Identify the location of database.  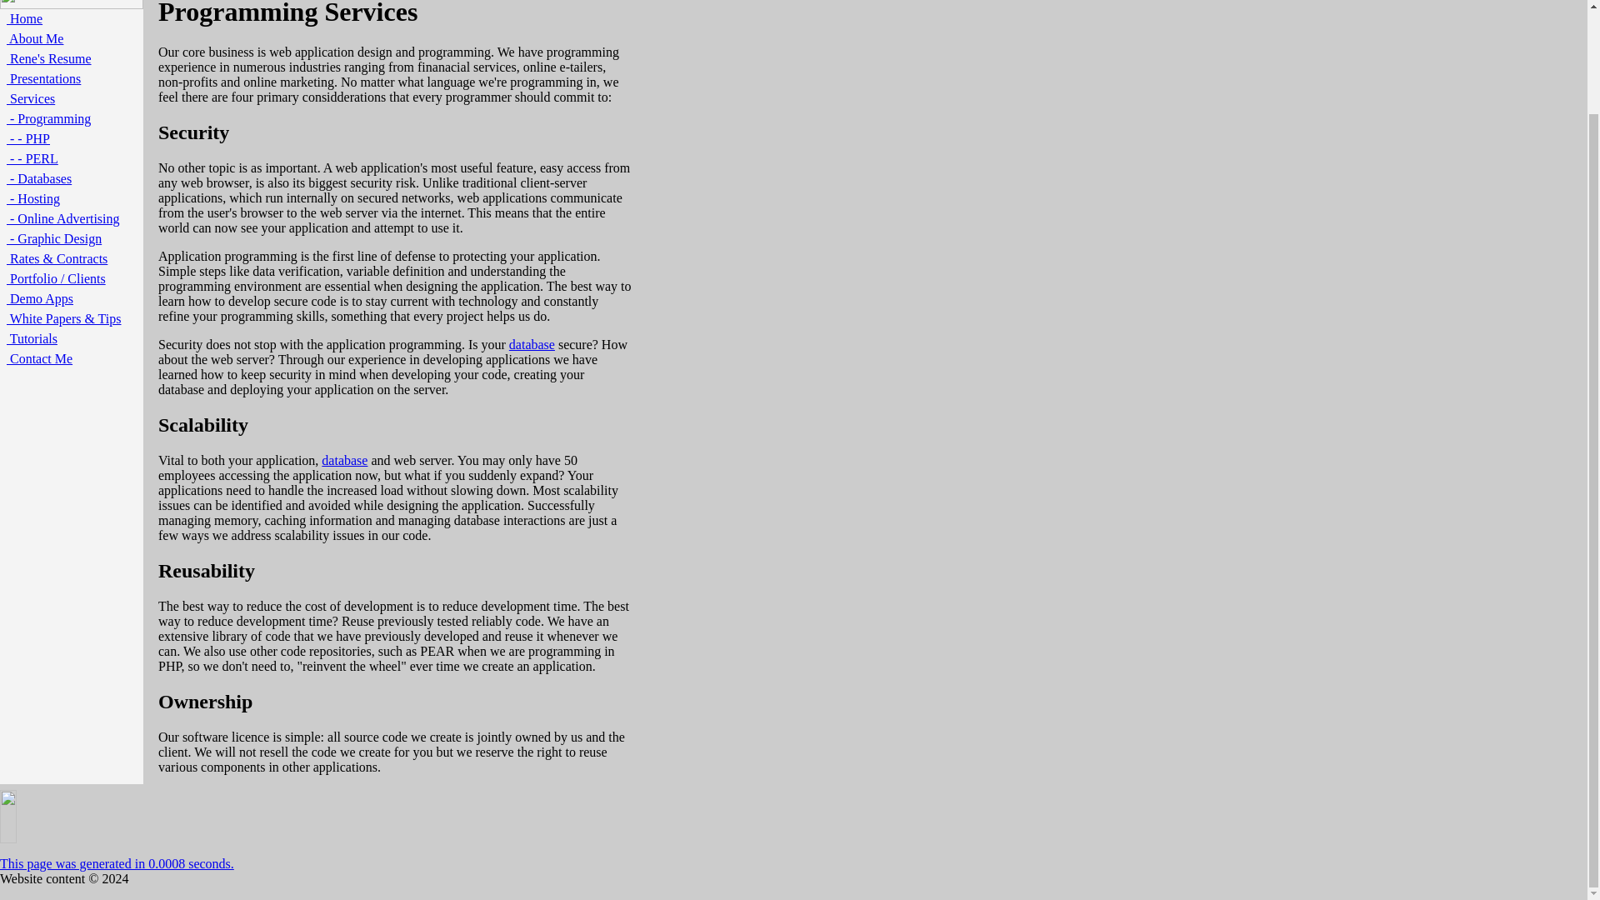
(344, 460).